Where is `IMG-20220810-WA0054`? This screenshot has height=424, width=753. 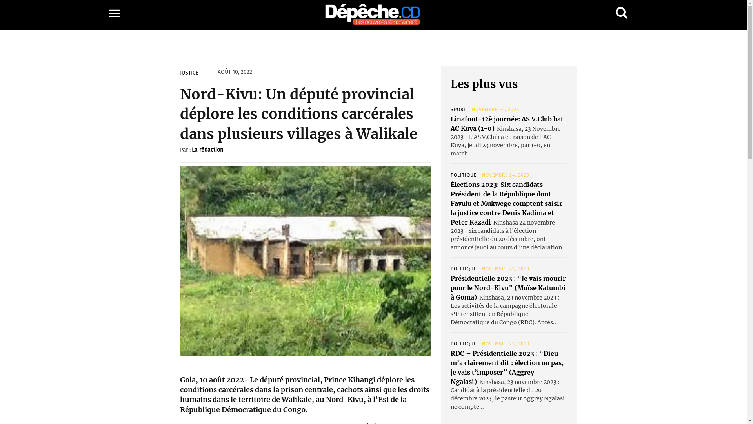 IMG-20220810-WA0054 is located at coordinates (306, 261).